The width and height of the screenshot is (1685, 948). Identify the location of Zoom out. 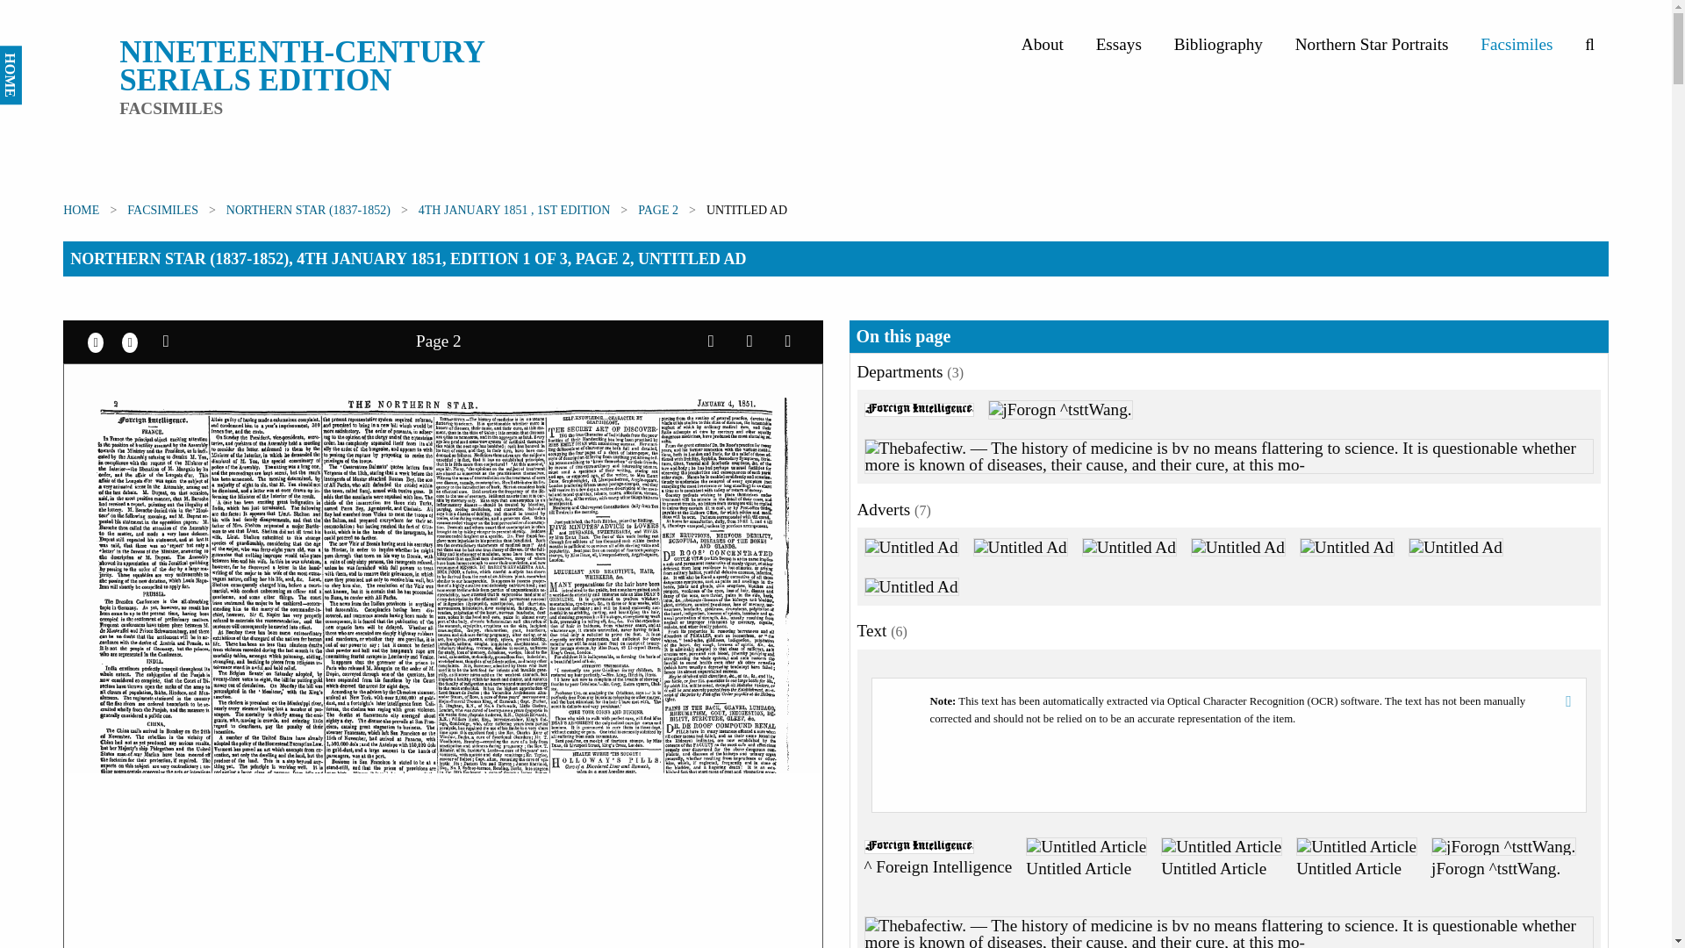
(130, 341).